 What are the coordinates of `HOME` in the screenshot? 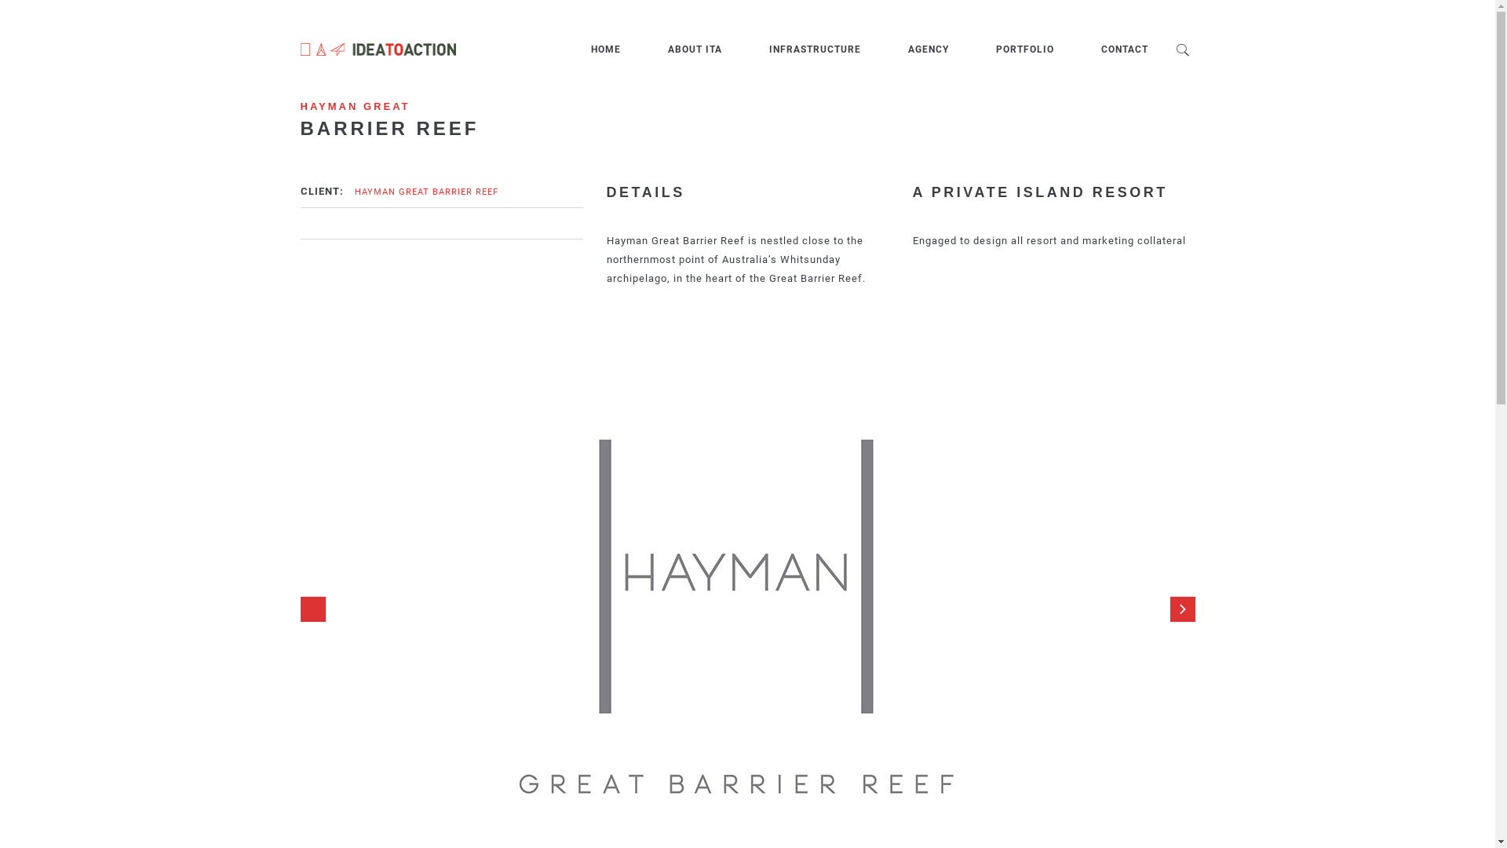 It's located at (605, 49).